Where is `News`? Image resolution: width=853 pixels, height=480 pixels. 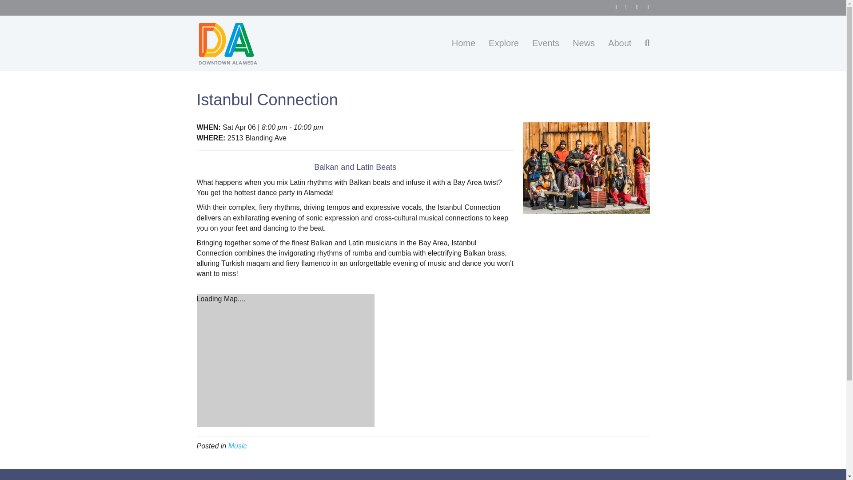 News is located at coordinates (584, 43).